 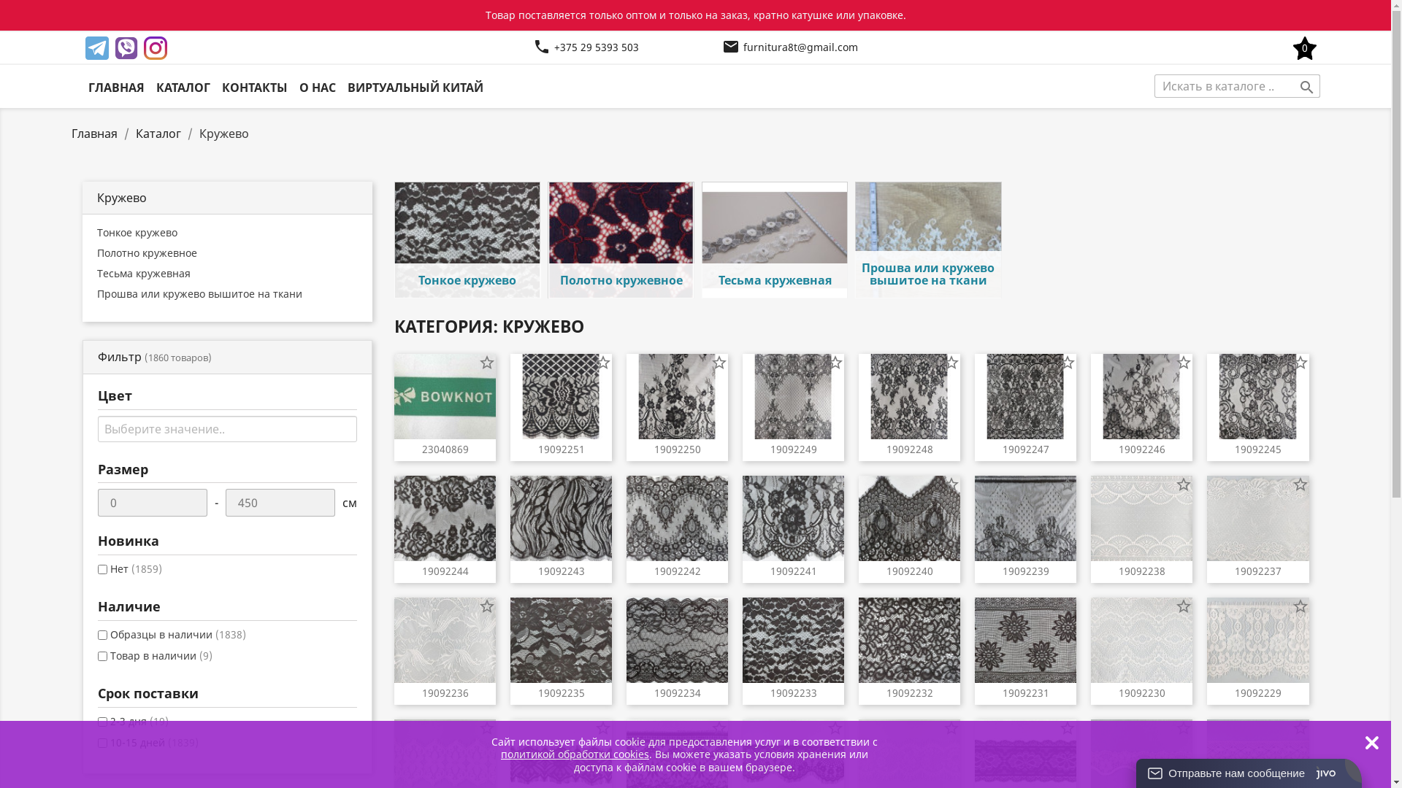 What do you see at coordinates (910, 571) in the screenshot?
I see `19092240` at bounding box center [910, 571].